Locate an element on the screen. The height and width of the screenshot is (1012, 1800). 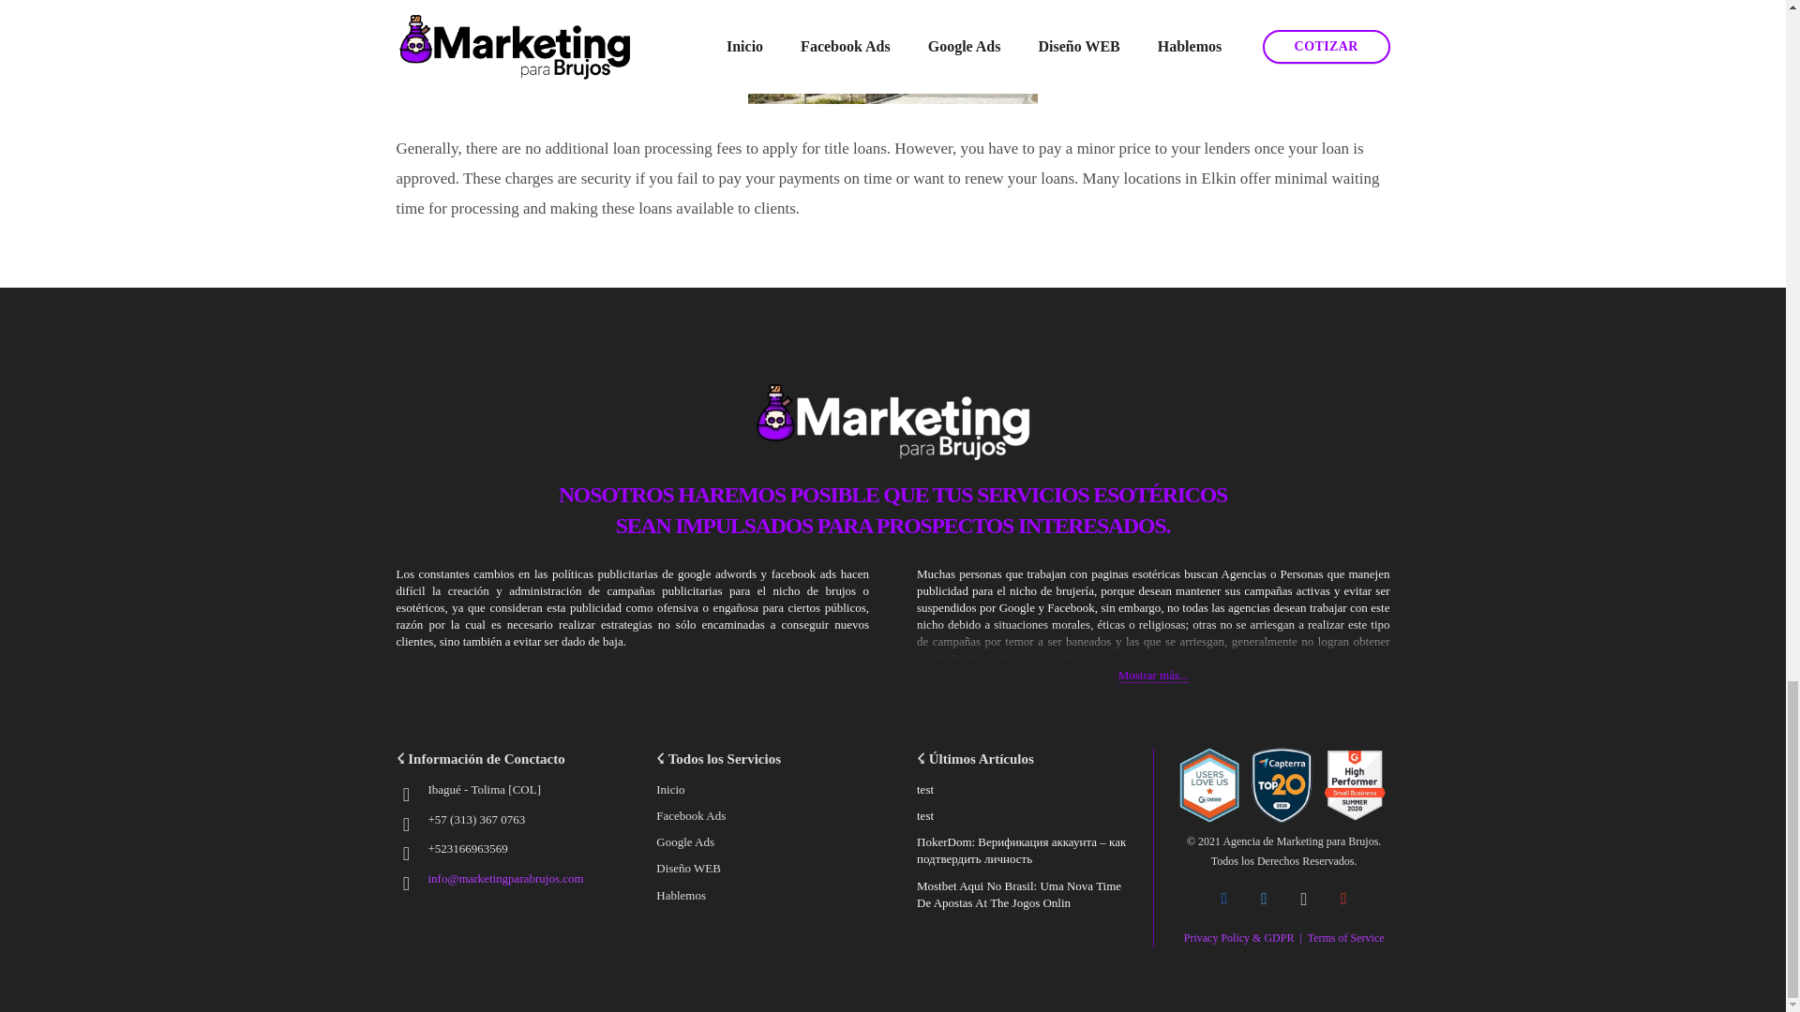
Twitter is located at coordinates (1264, 900).